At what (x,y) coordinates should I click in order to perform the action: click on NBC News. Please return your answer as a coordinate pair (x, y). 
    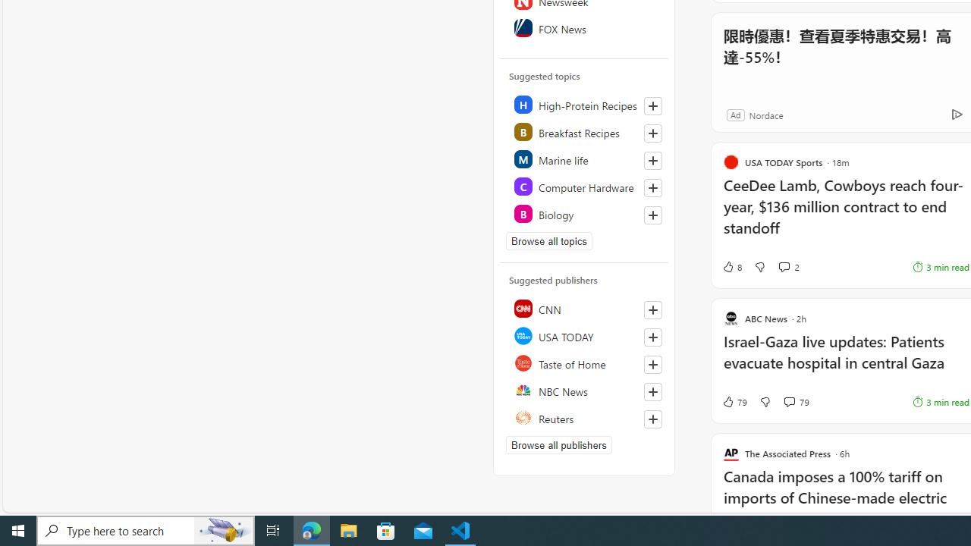
    Looking at the image, I should click on (585, 390).